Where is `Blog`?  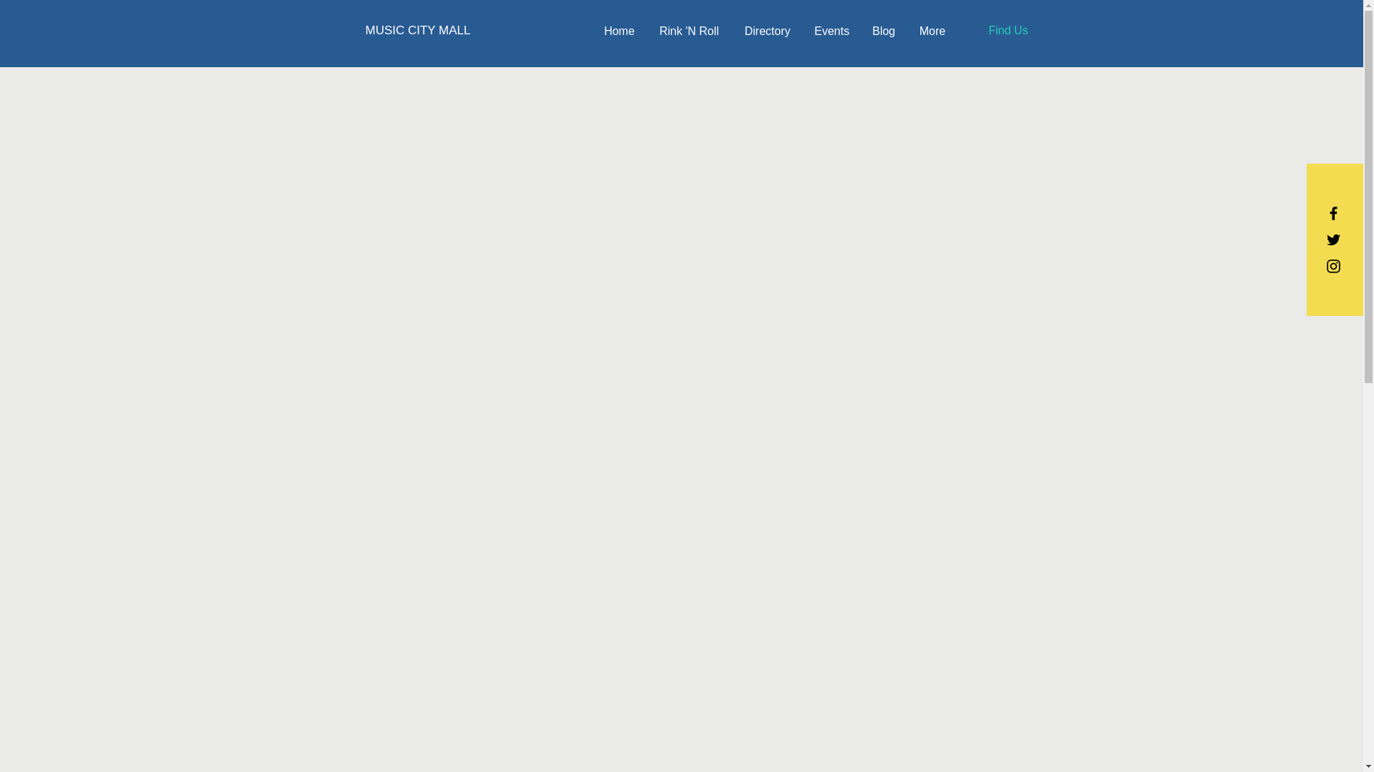
Blog is located at coordinates (884, 31).